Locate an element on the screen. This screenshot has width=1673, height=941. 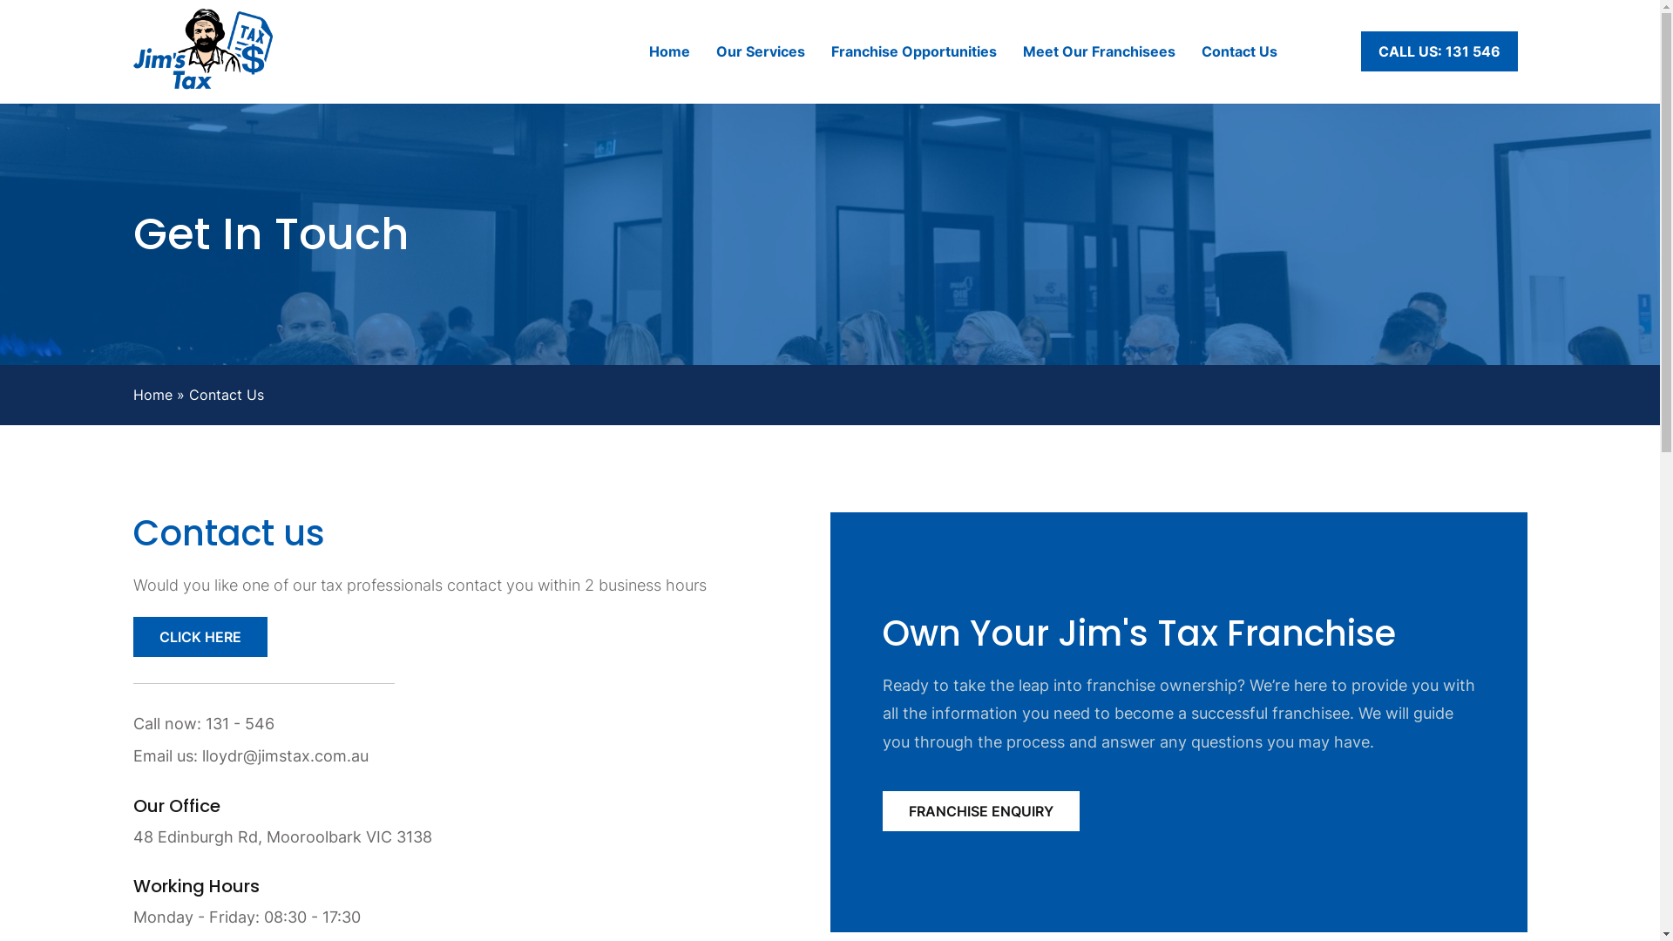
Home is located at coordinates (669, 51).